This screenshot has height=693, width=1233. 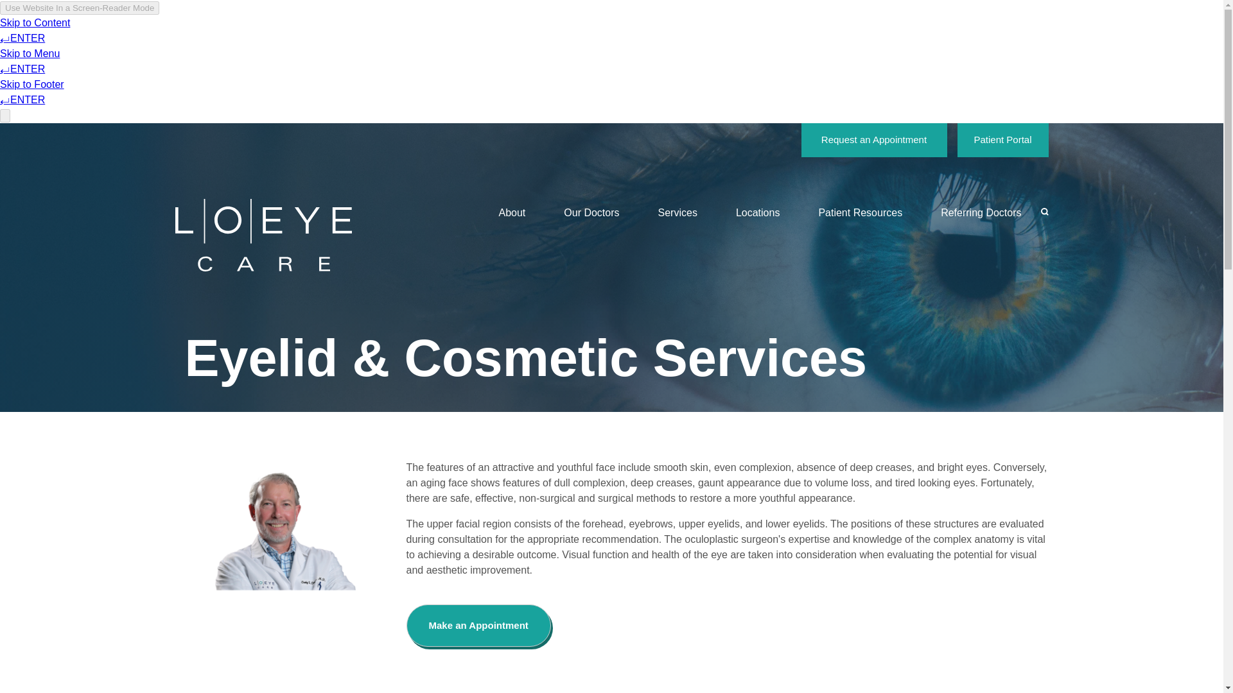 I want to click on Our Doctors, so click(x=591, y=213).